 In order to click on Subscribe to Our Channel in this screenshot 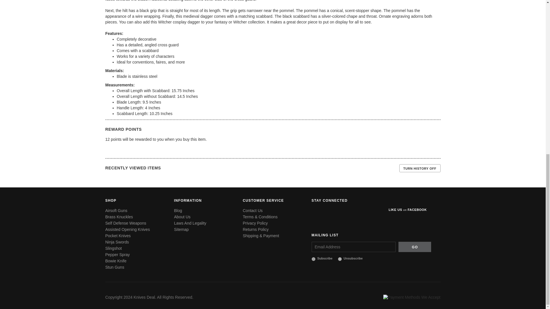, I will do `click(331, 213)`.